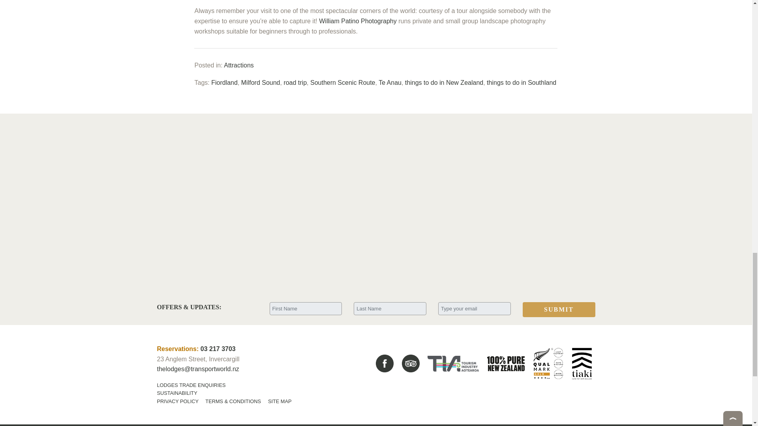  Describe the element at coordinates (343, 82) in the screenshot. I see `Southern Scenic Route` at that location.